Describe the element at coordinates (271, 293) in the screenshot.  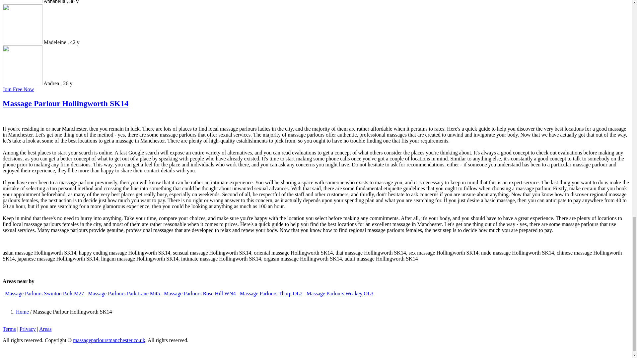
I see `Massage Parlours Thorp OL2` at that location.